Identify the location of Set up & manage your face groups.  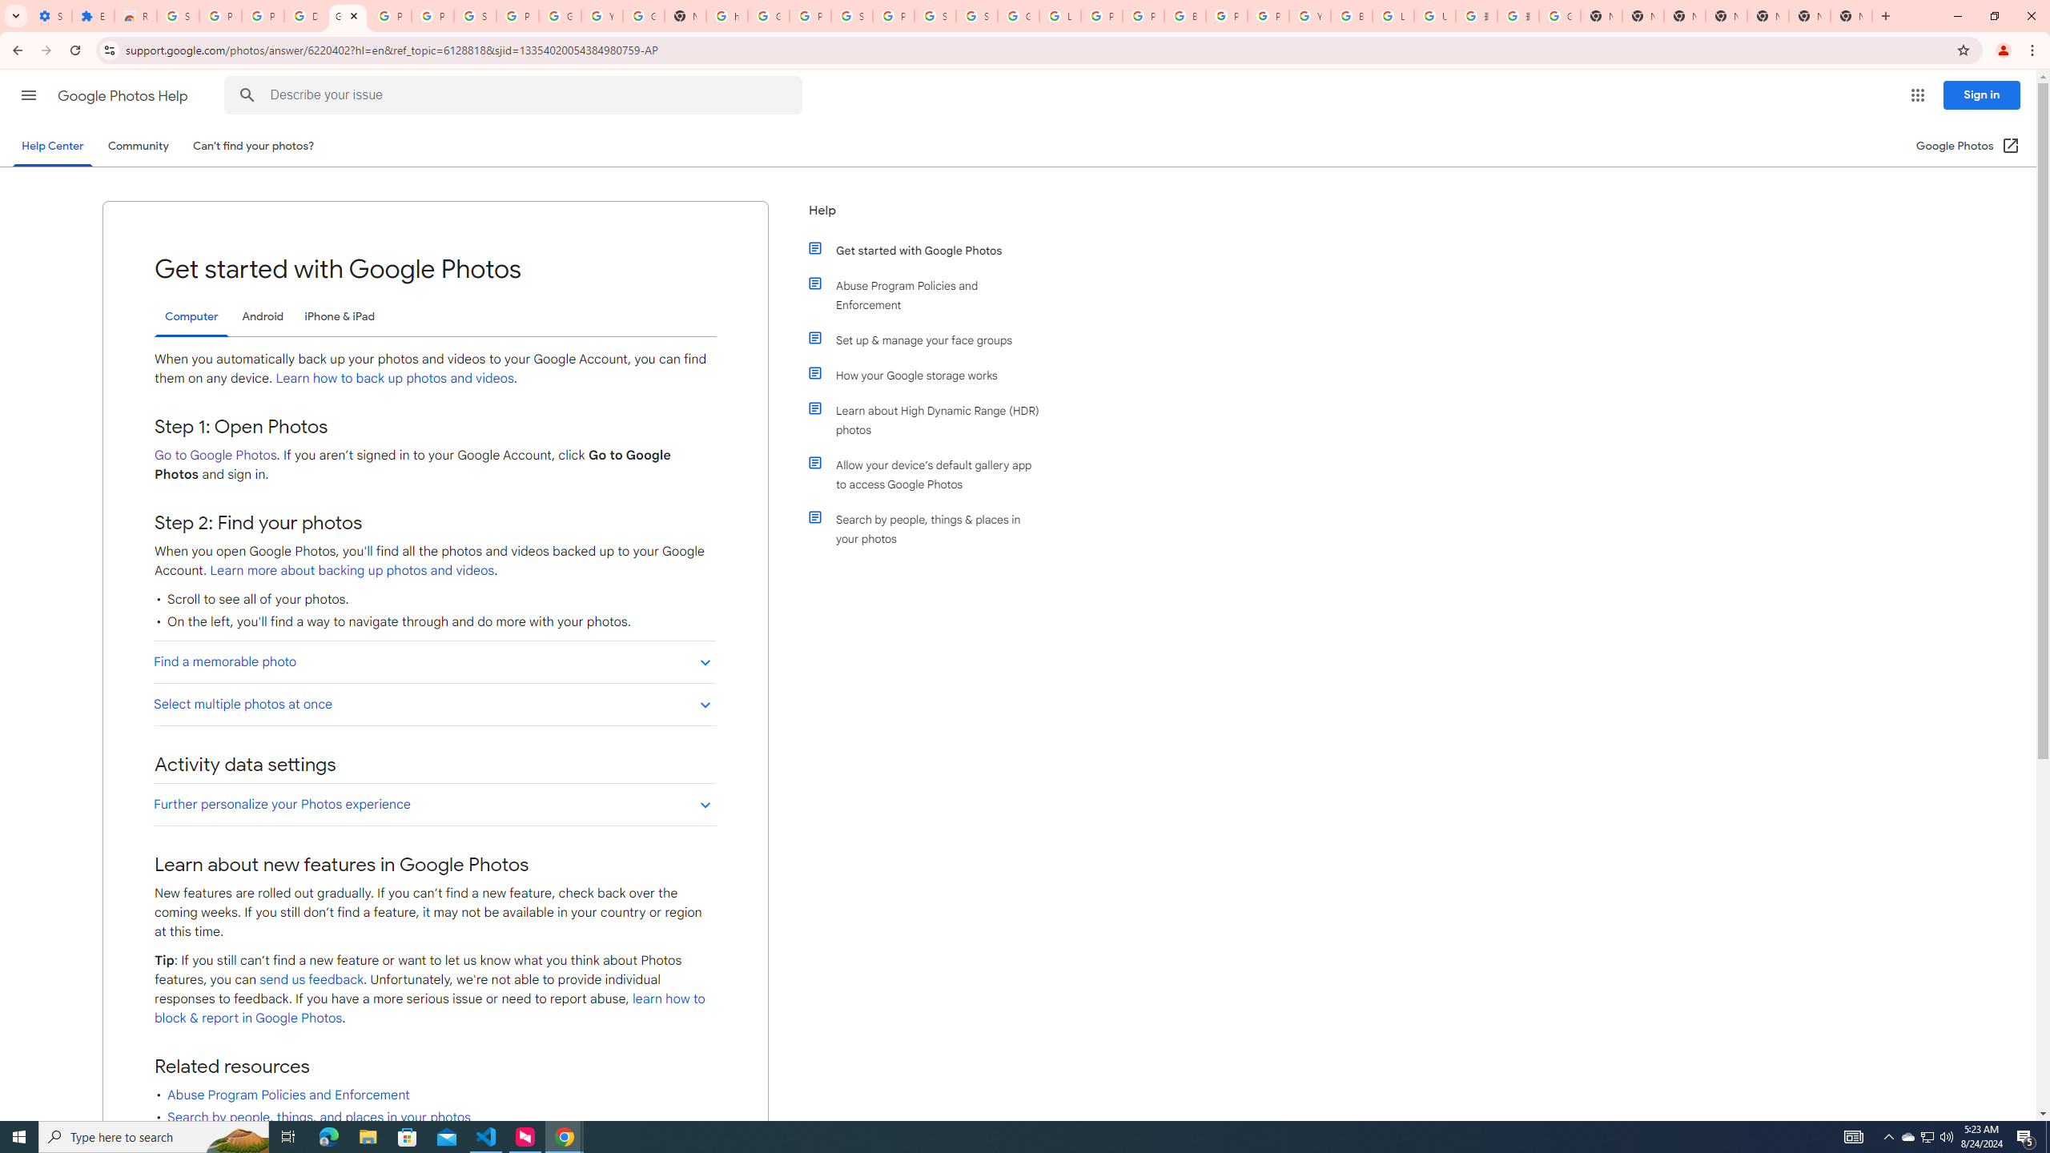
(931, 339).